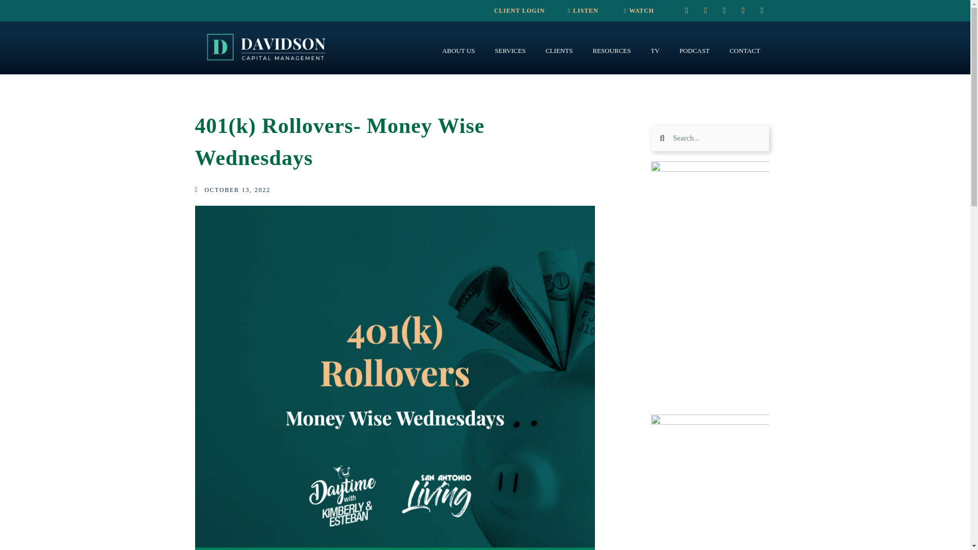 Image resolution: width=978 pixels, height=550 pixels. Describe the element at coordinates (458, 51) in the screenshot. I see `ABOUT US` at that location.